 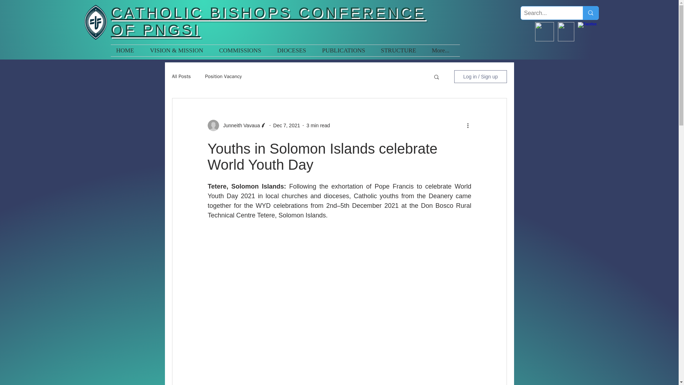 I want to click on COMMISSIONS, so click(x=242, y=51).